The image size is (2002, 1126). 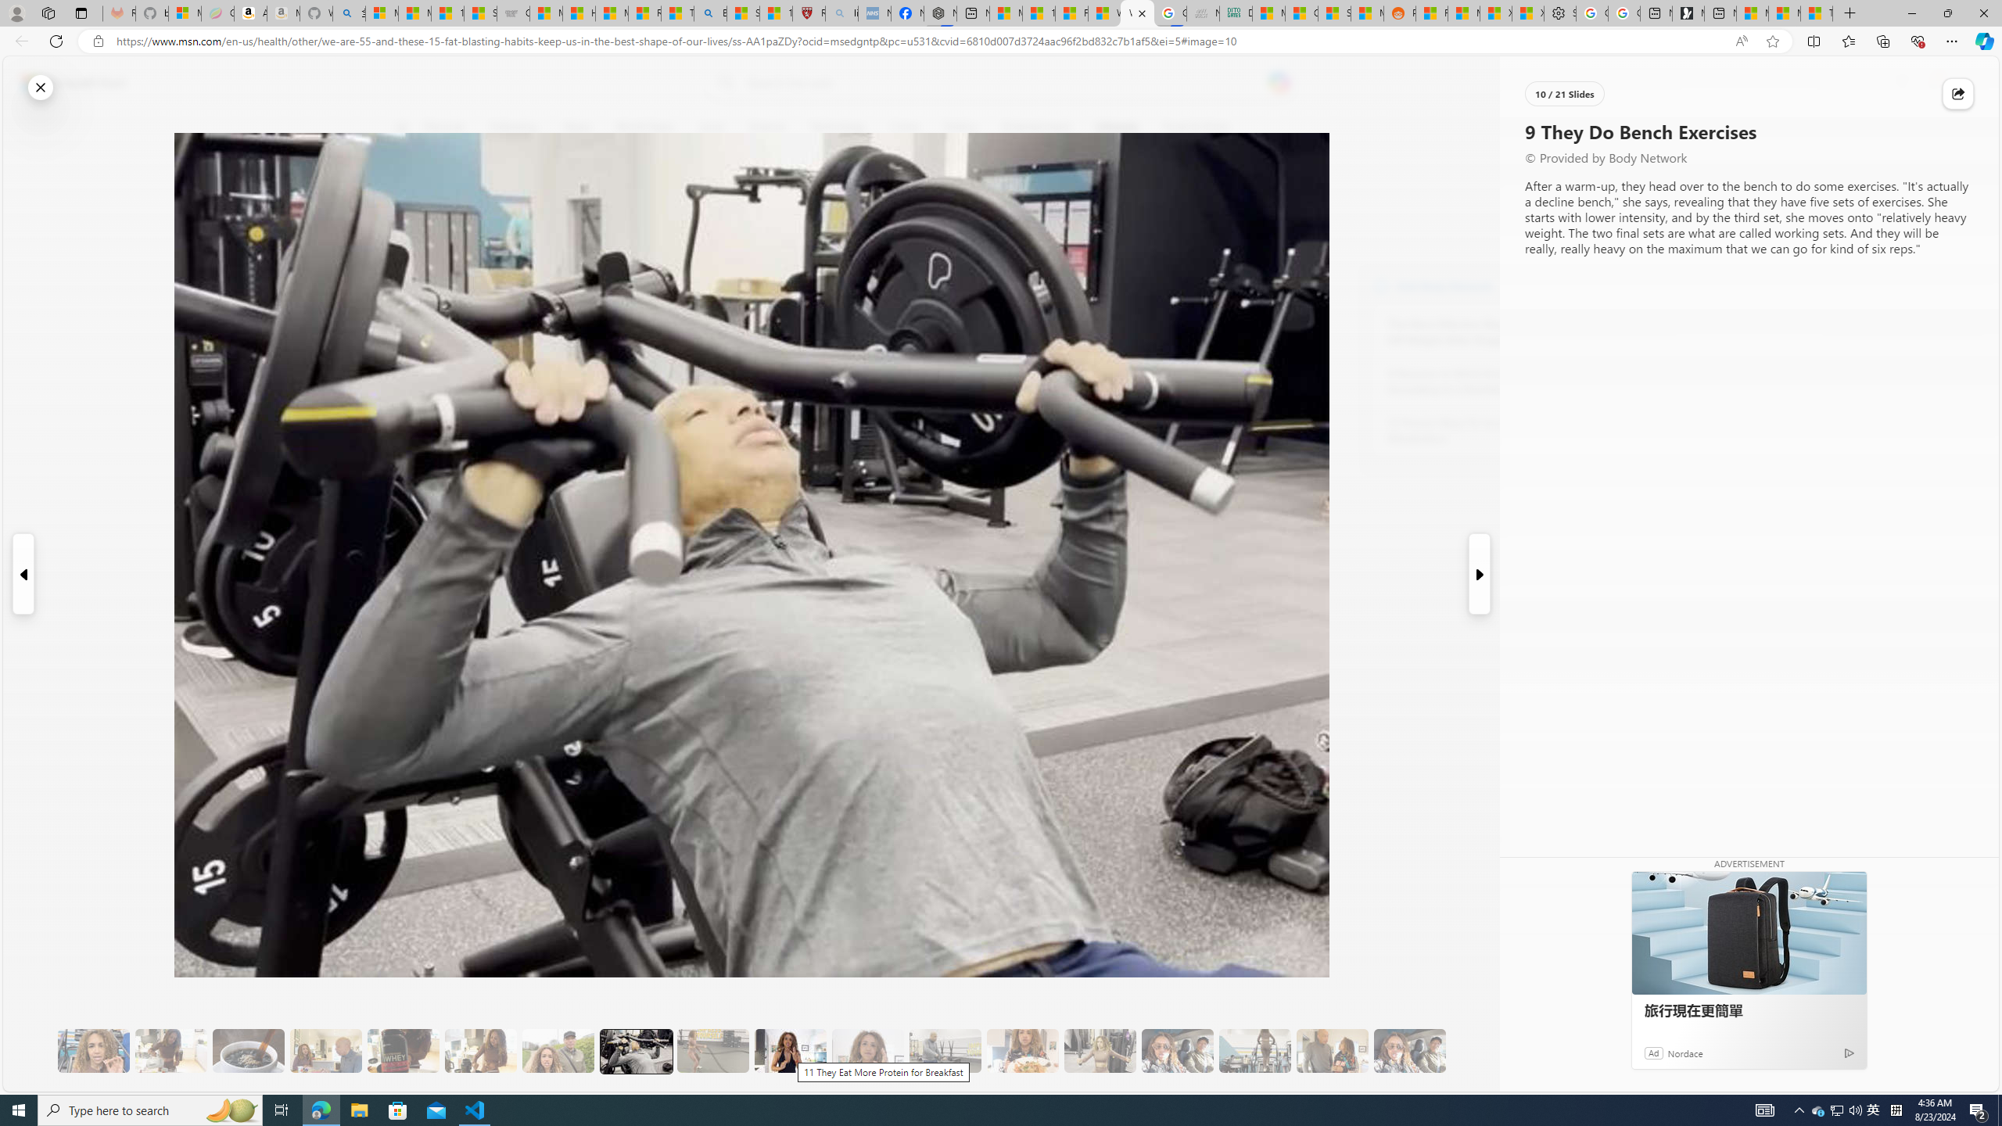 I want to click on Follow, so click(x=712, y=202).